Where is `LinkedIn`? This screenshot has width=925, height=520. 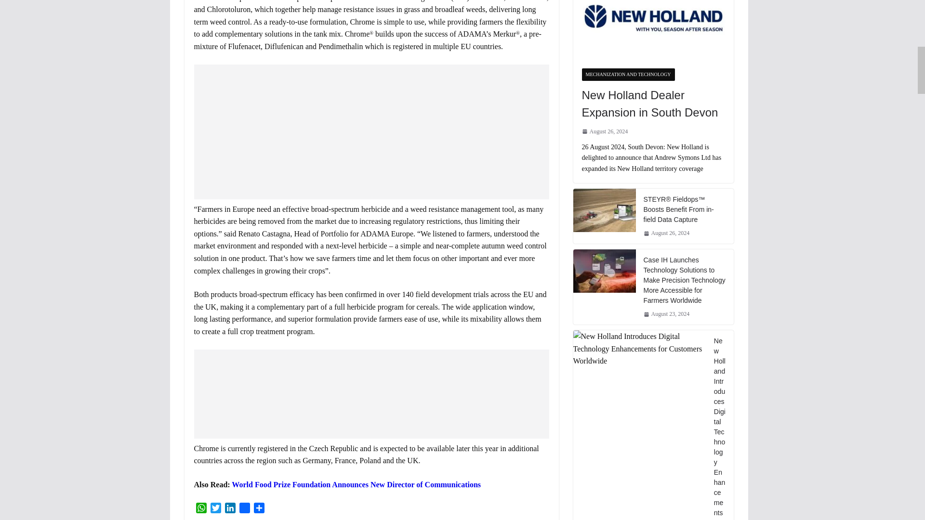
LinkedIn is located at coordinates (229, 509).